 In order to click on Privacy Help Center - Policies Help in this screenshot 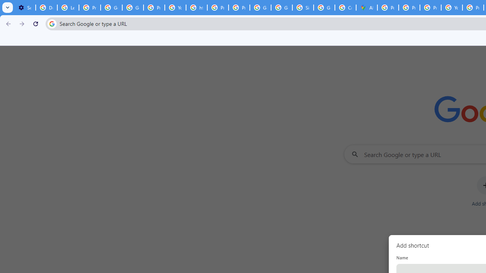, I will do `click(431, 8)`.